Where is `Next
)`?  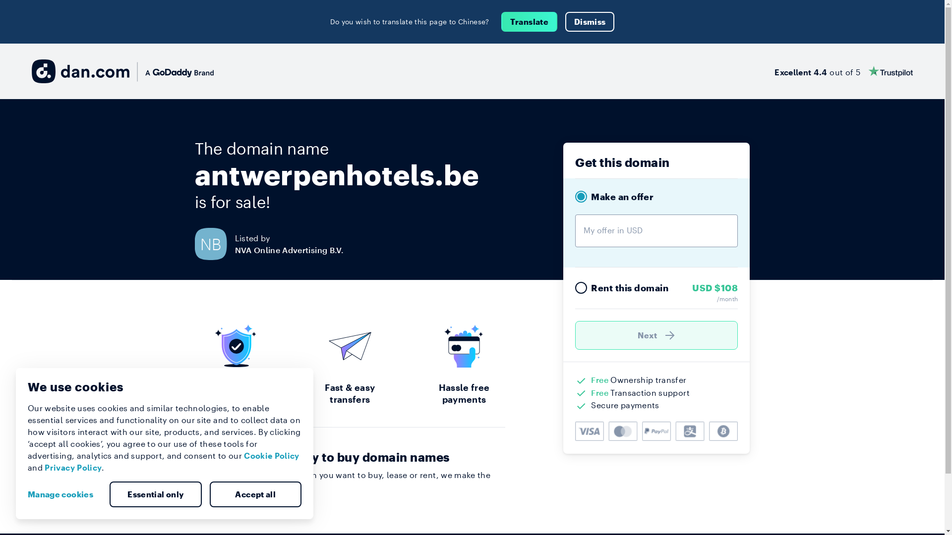 Next
) is located at coordinates (656, 335).